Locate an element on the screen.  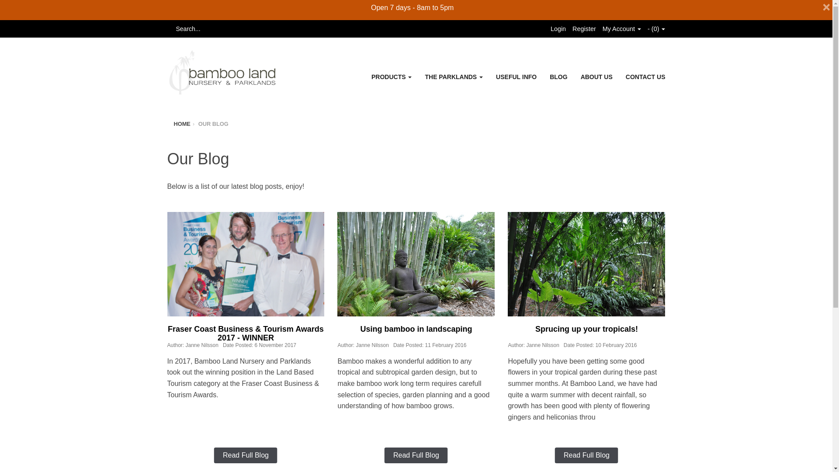
Login is located at coordinates (558, 29).